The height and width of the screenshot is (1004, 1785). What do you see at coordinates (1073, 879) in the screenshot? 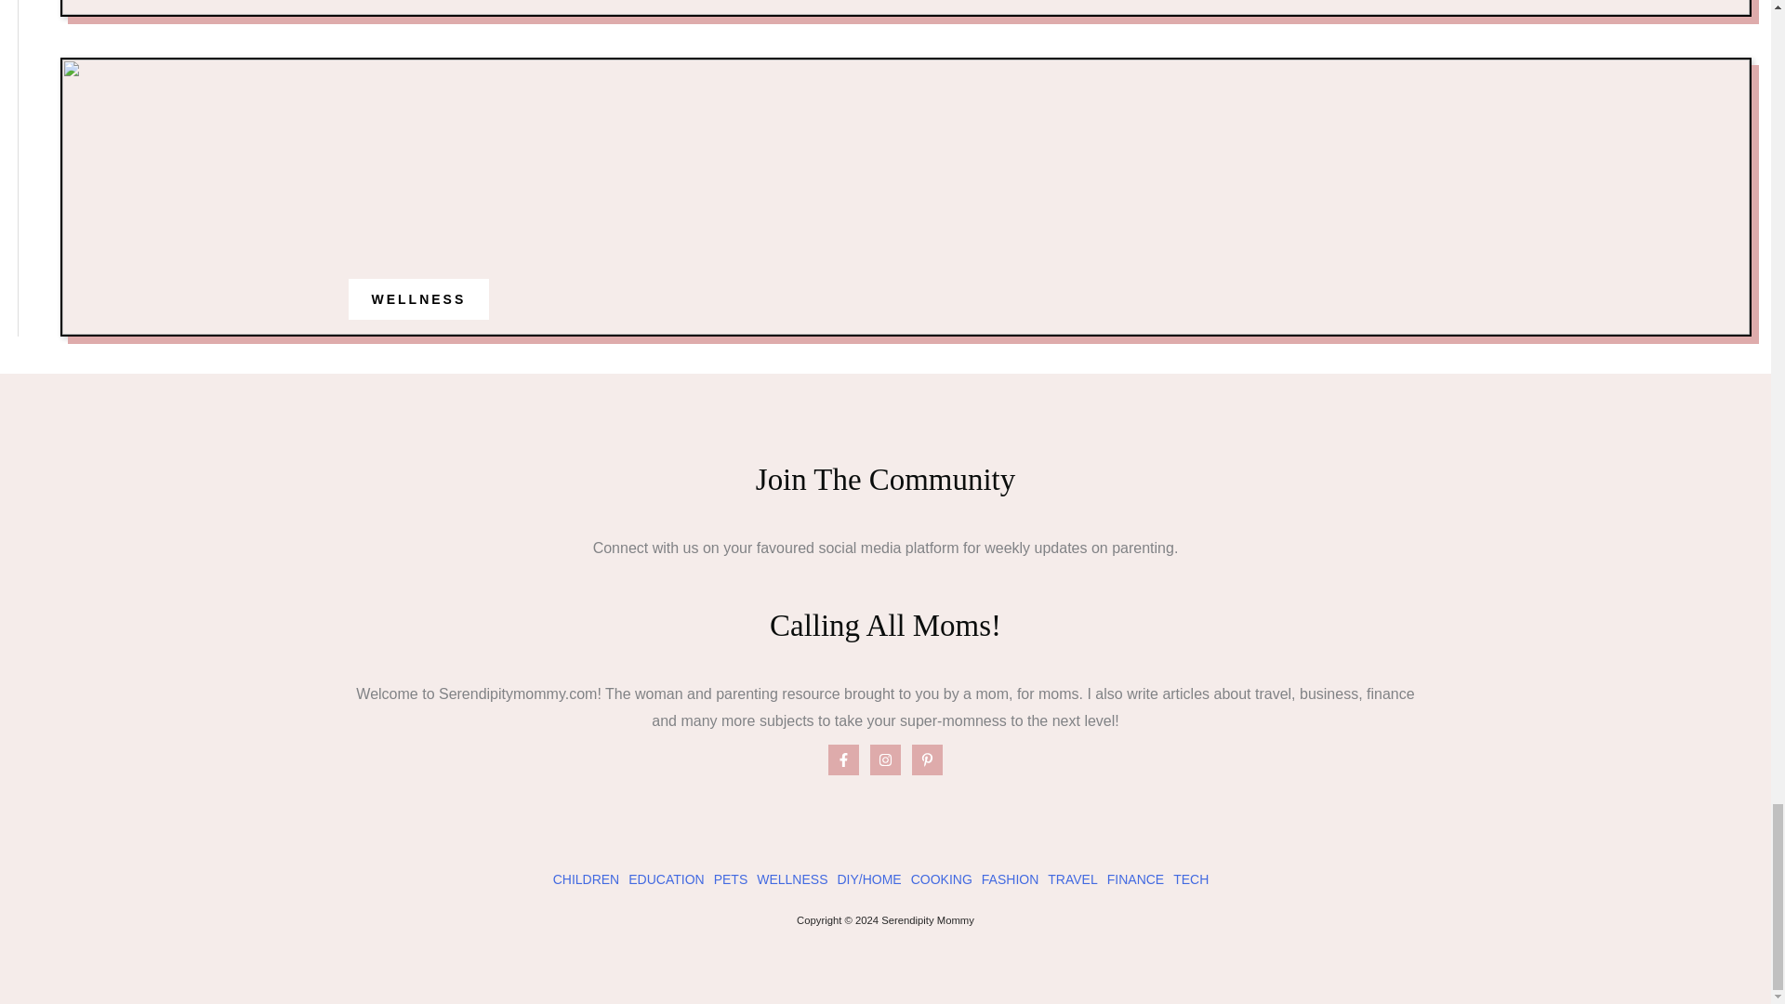
I see `TRAVEL` at bounding box center [1073, 879].